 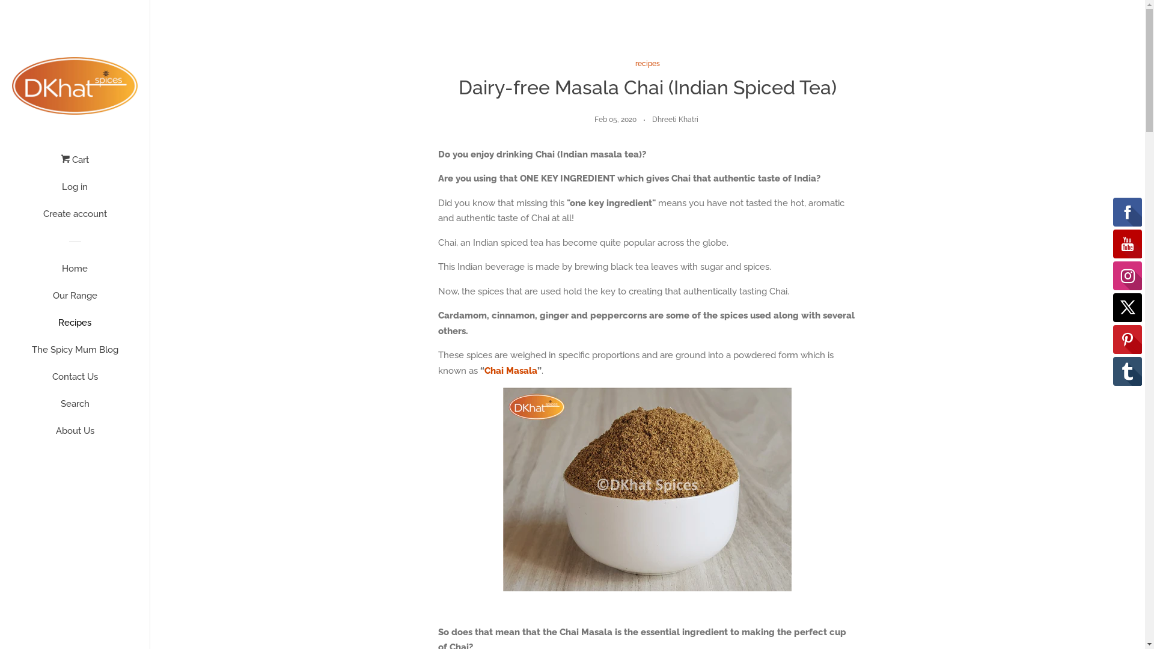 What do you see at coordinates (75, 273) in the screenshot?
I see `Home` at bounding box center [75, 273].